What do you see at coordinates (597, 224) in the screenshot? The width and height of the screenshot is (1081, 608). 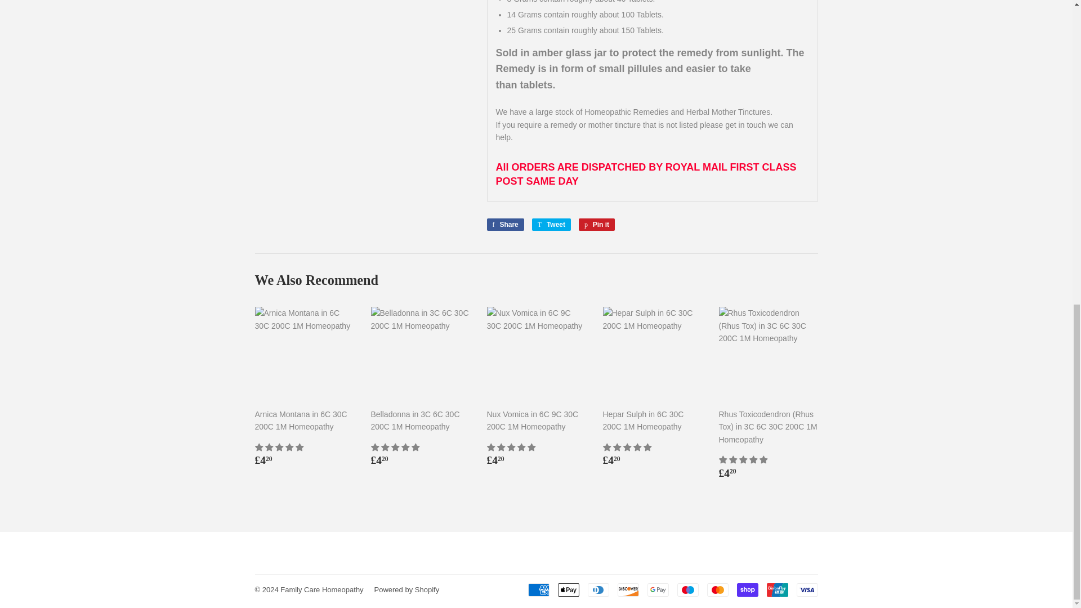 I see `American Express` at bounding box center [597, 224].